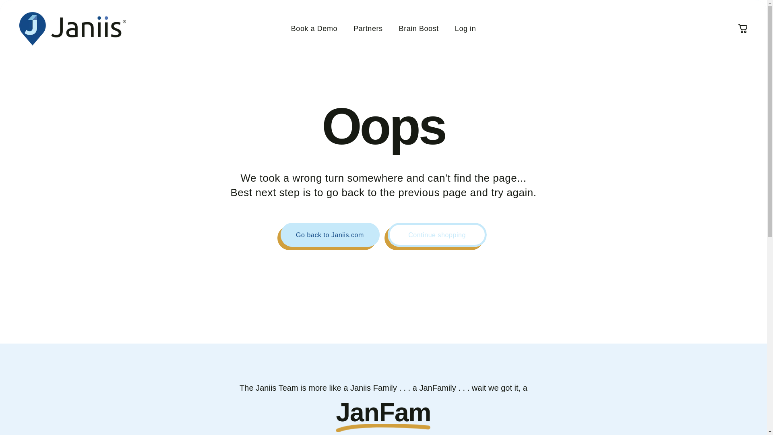 This screenshot has width=773, height=435. What do you see at coordinates (742, 28) in the screenshot?
I see `Cart` at bounding box center [742, 28].